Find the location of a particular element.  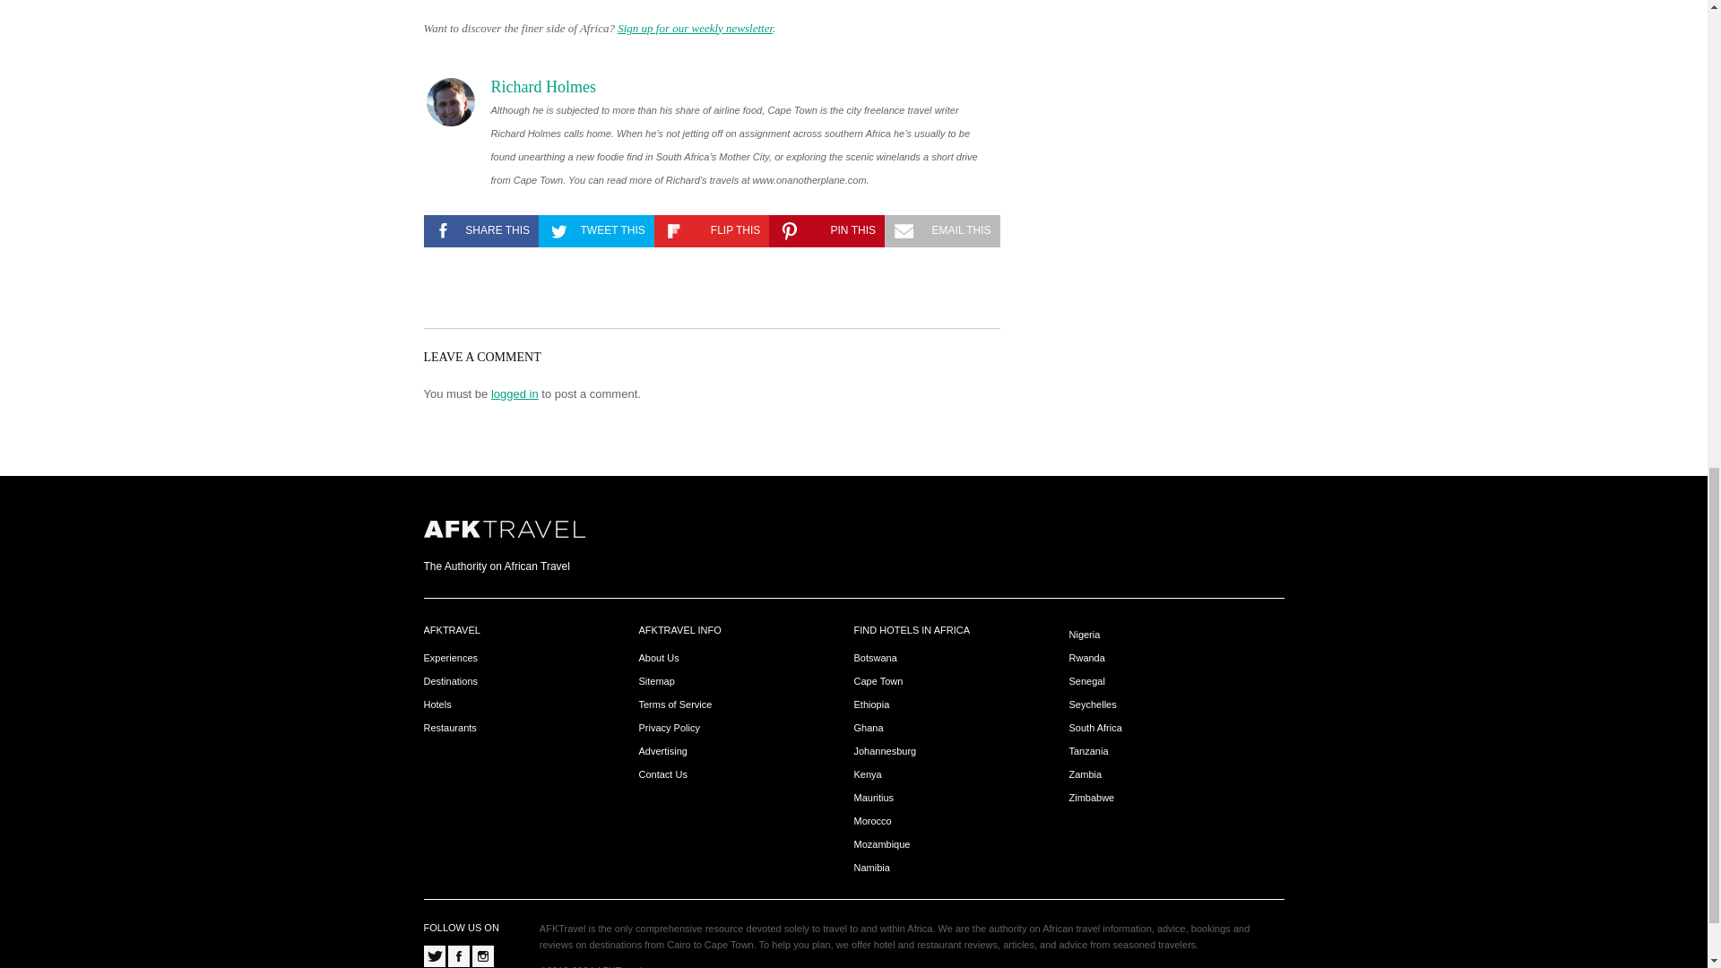

Experiences is located at coordinates (450, 658).